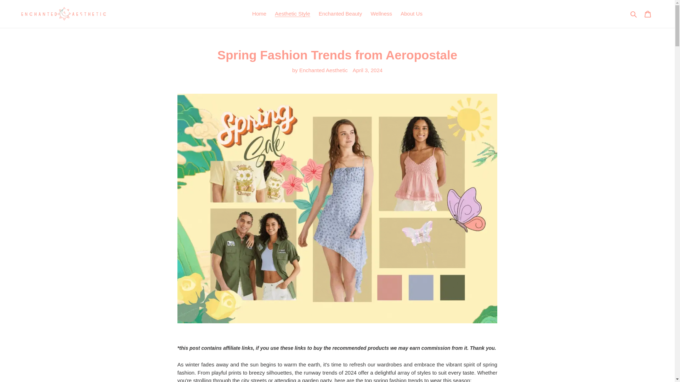 The height and width of the screenshot is (382, 680). What do you see at coordinates (648, 14) in the screenshot?
I see `Cart` at bounding box center [648, 14].